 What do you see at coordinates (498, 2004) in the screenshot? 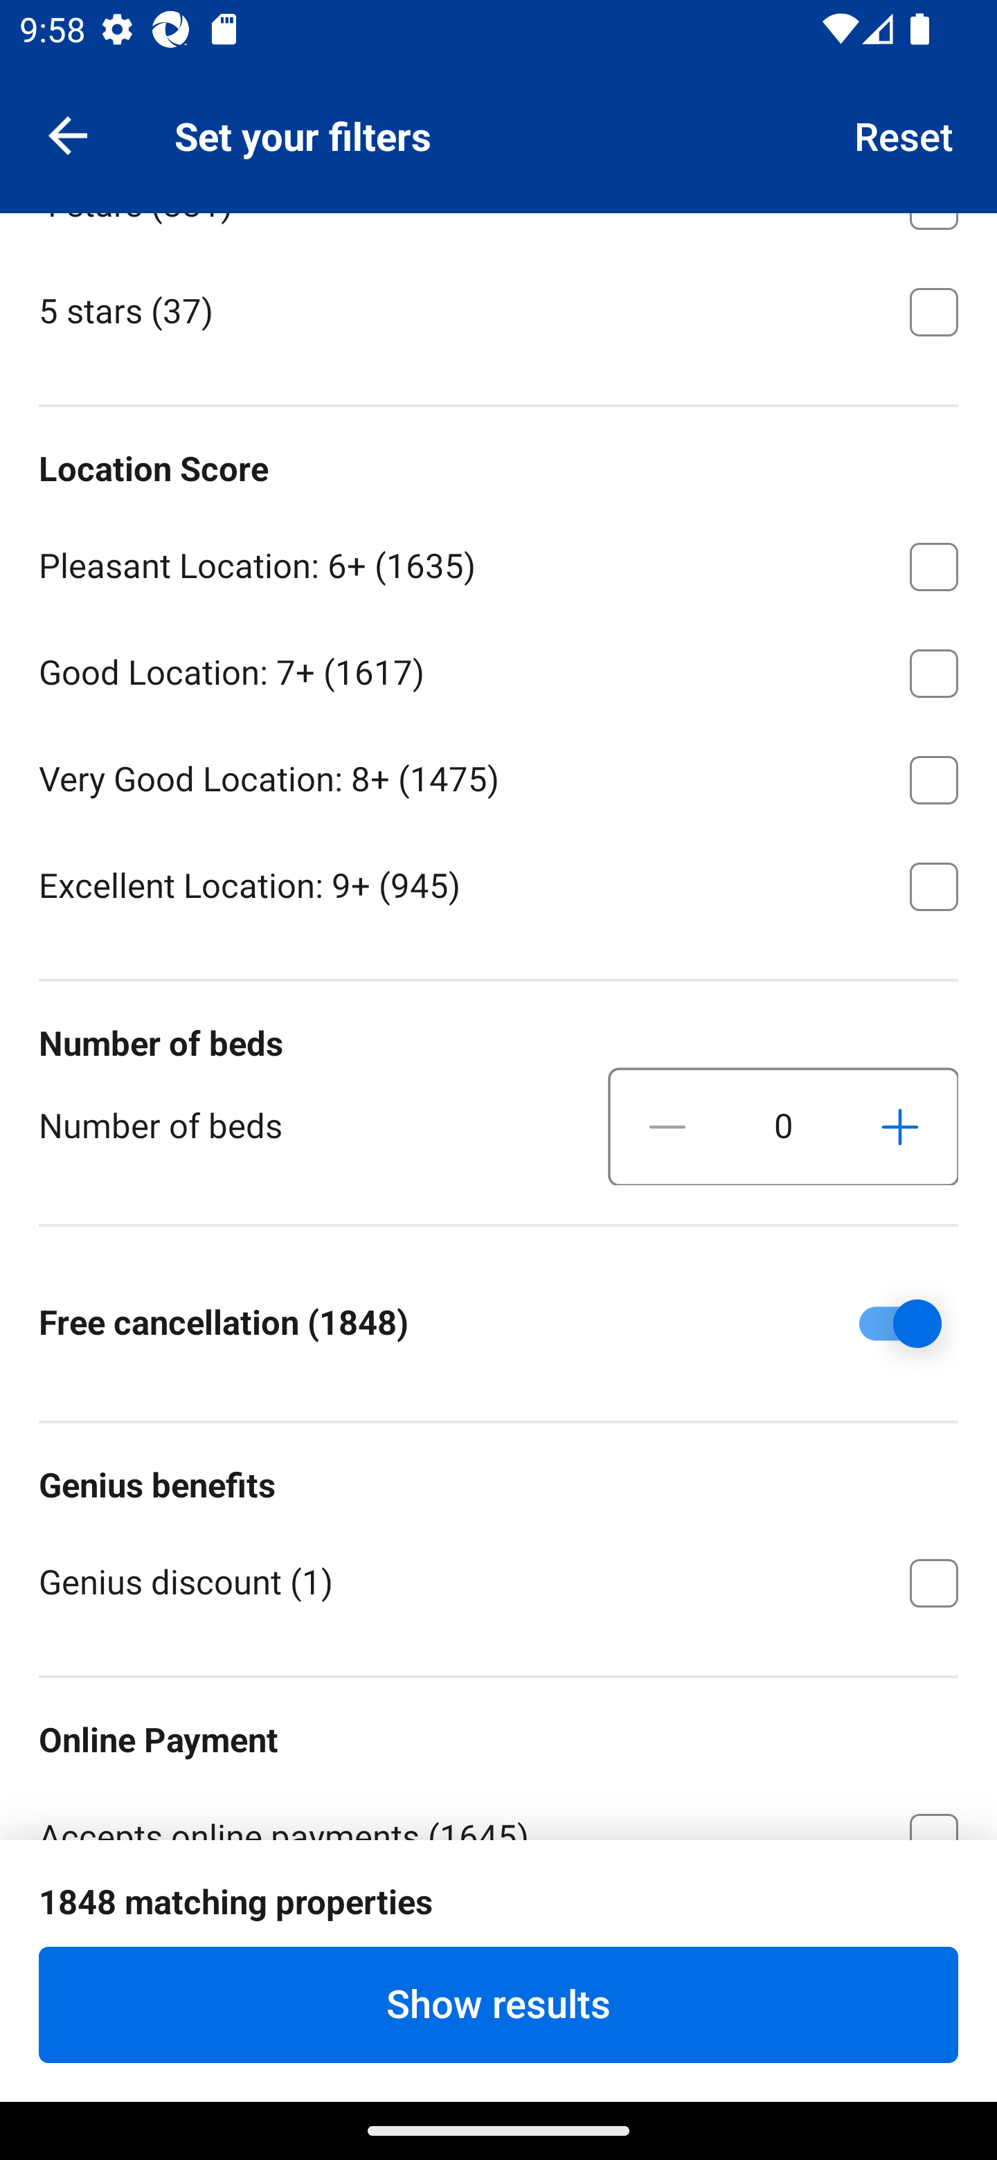
I see `Show results` at bounding box center [498, 2004].